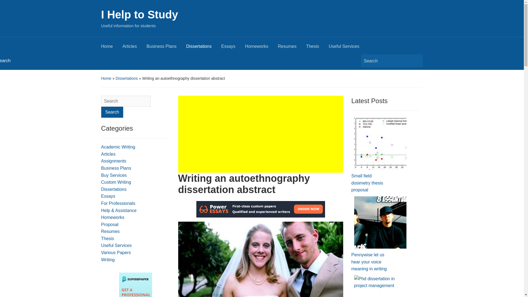 This screenshot has width=528, height=297. Describe the element at coordinates (114, 175) in the screenshot. I see `Buy Services` at that location.